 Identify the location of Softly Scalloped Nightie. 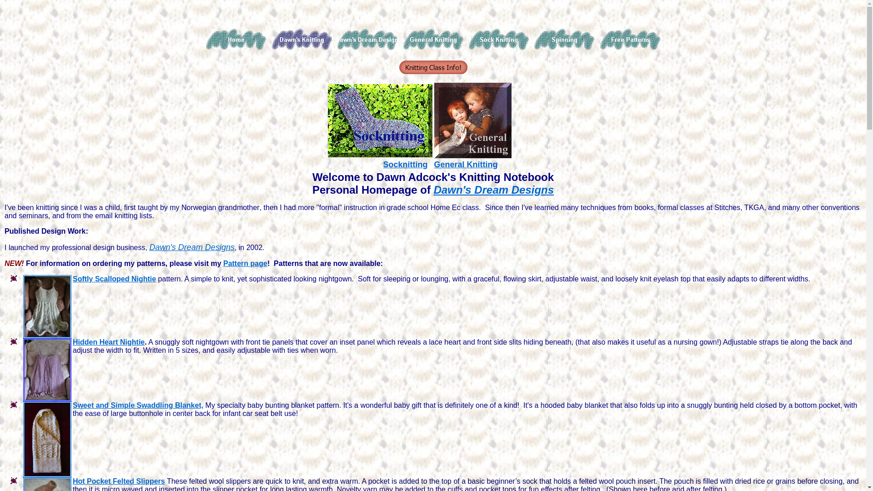
(115, 279).